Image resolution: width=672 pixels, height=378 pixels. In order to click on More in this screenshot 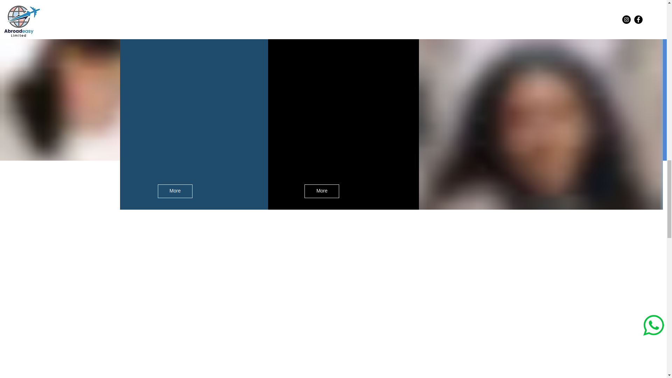, I will do `click(322, 191)`.